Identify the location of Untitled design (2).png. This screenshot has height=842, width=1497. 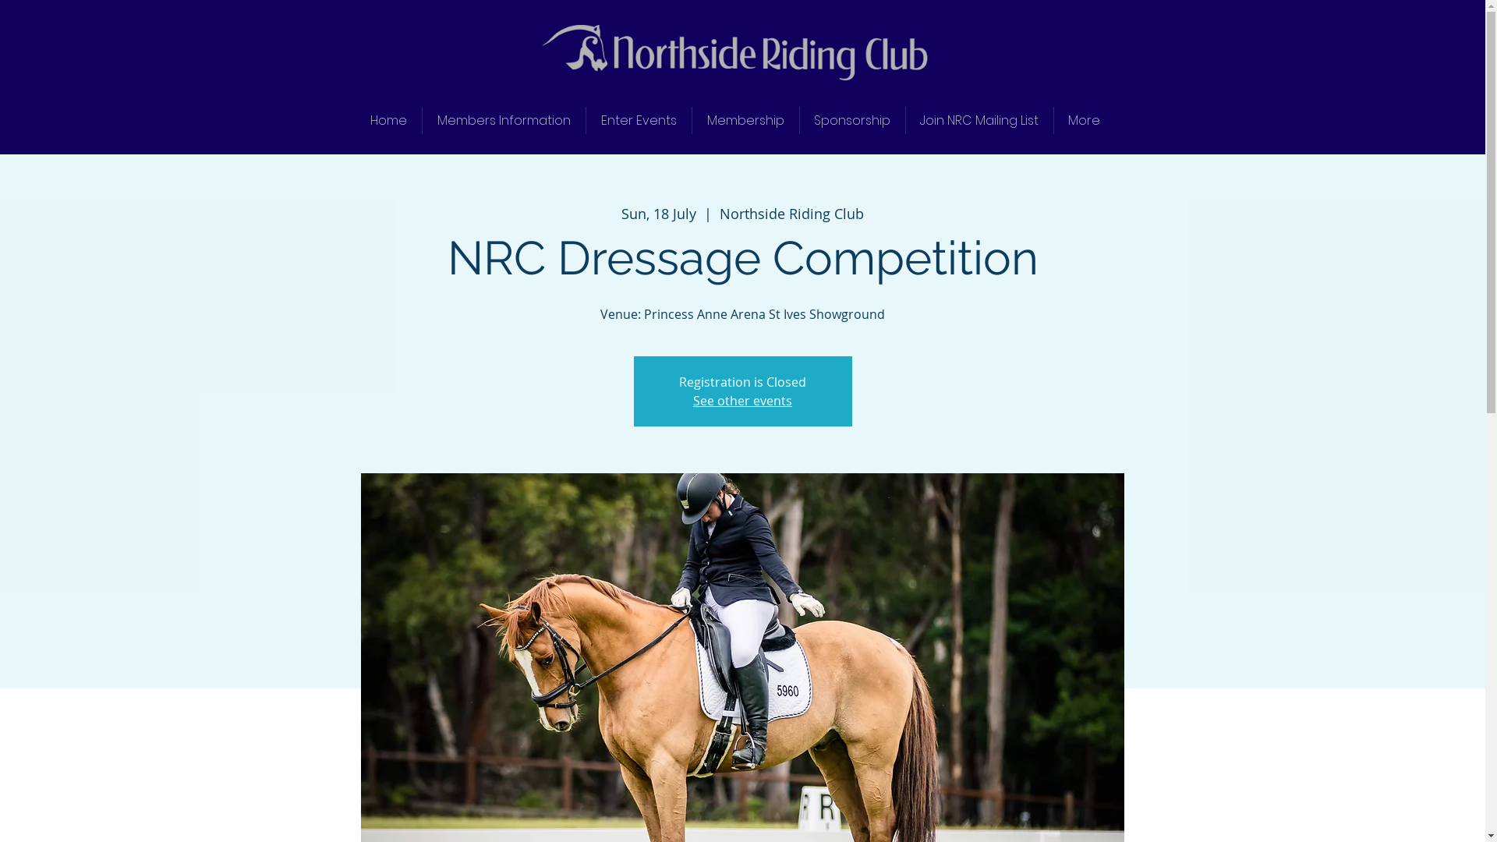
(734, 47).